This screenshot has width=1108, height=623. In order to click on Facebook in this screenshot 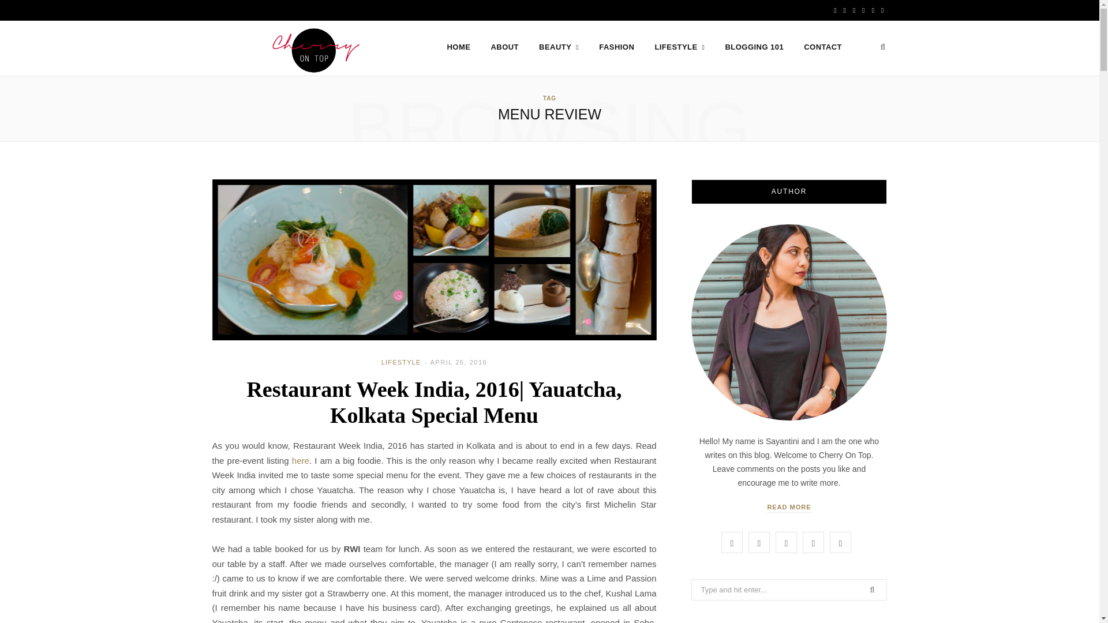, I will do `click(834, 10)`.